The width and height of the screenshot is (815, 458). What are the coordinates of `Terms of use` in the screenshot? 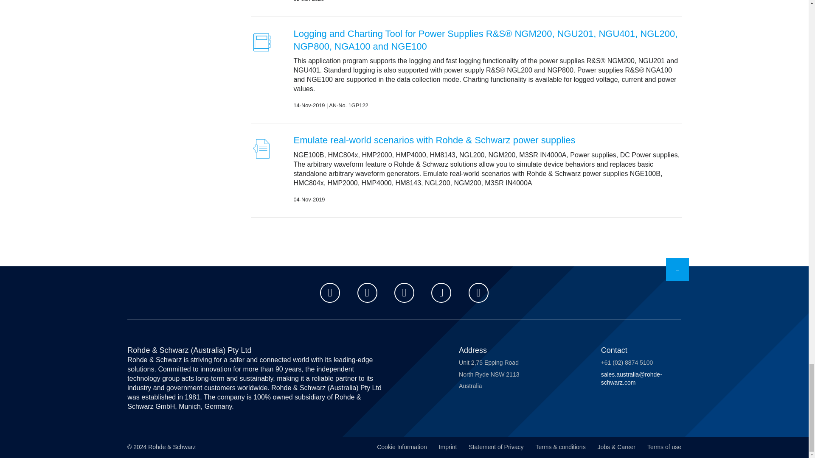 It's located at (664, 448).